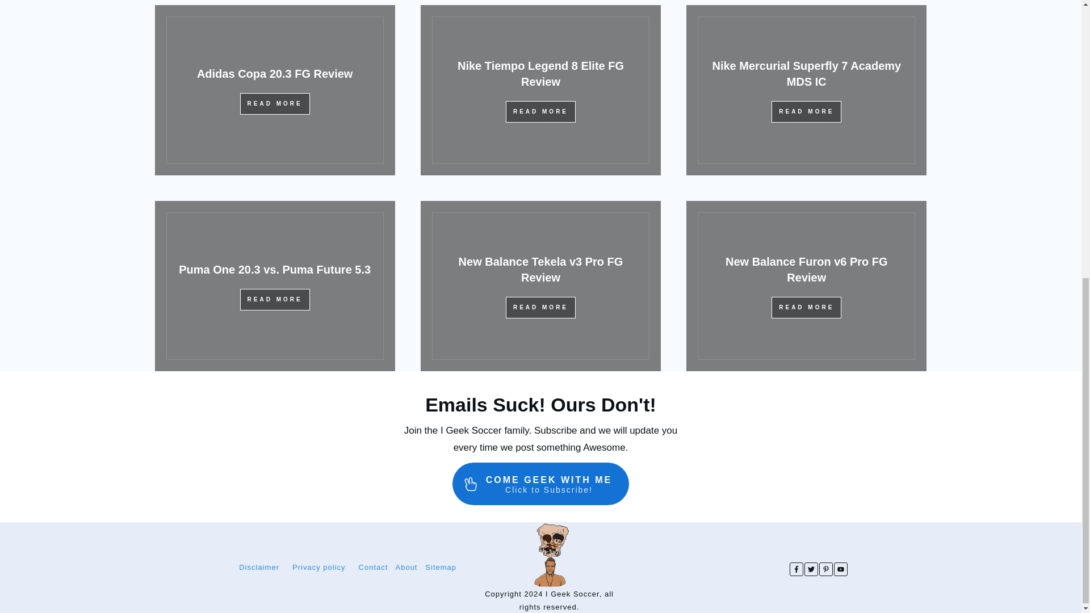 The image size is (1090, 613). Describe the element at coordinates (540, 74) in the screenshot. I see `Nike Tiempo Legend 8 Elite FG Review` at that location.